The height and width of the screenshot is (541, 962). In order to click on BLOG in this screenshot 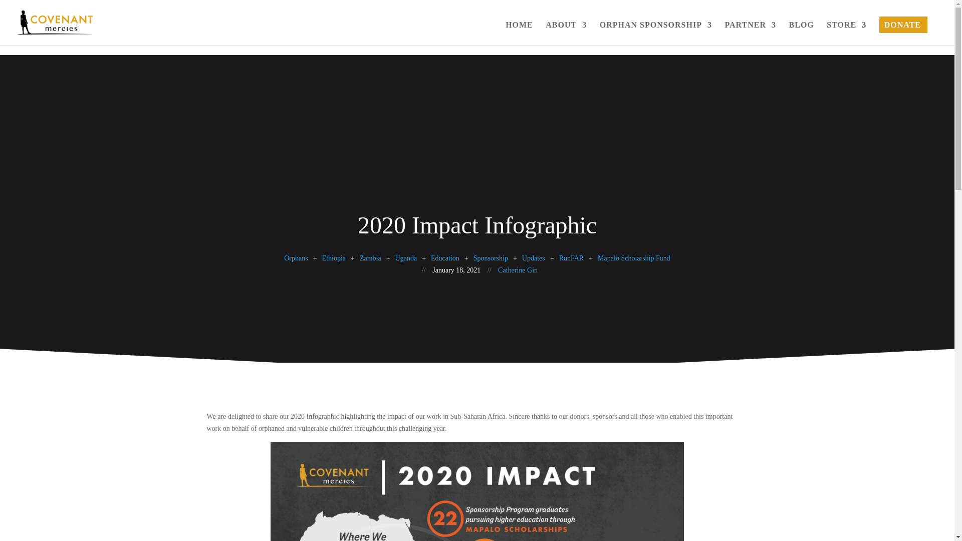, I will do `click(801, 33)`.